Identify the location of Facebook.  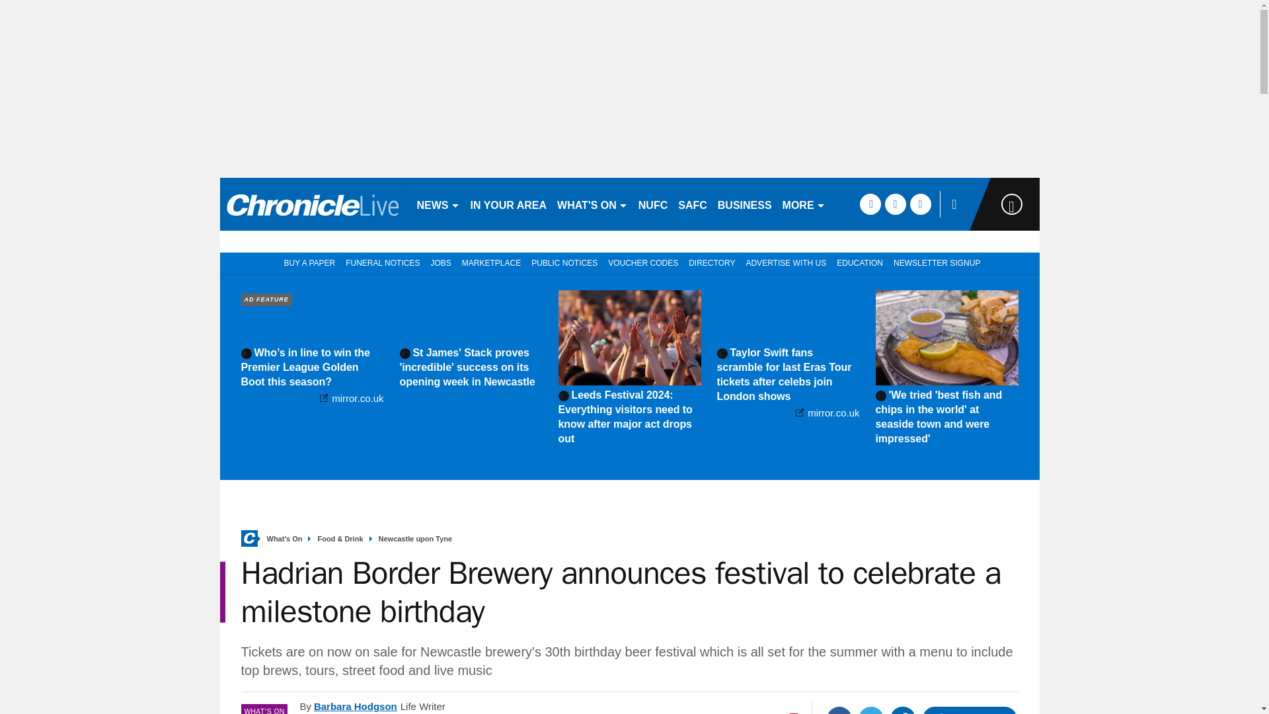
(839, 710).